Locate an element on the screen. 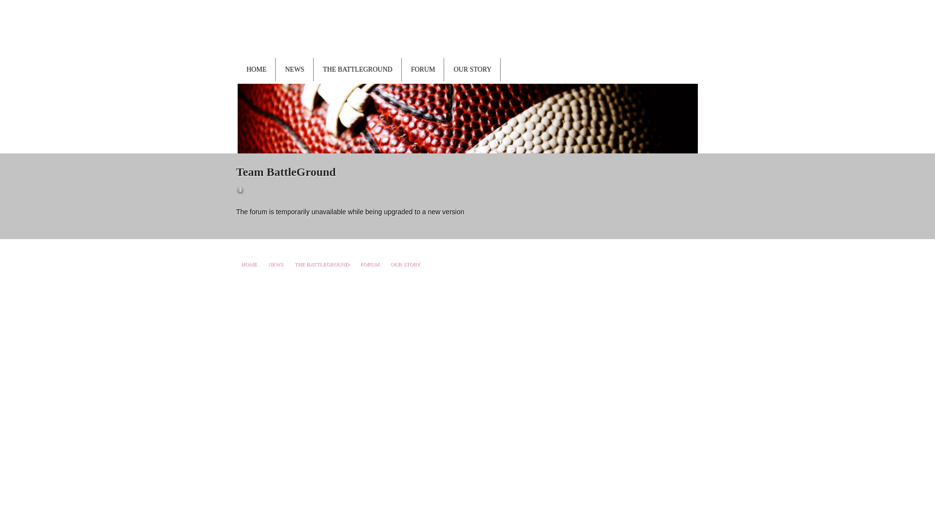  NEWS is located at coordinates (276, 263).